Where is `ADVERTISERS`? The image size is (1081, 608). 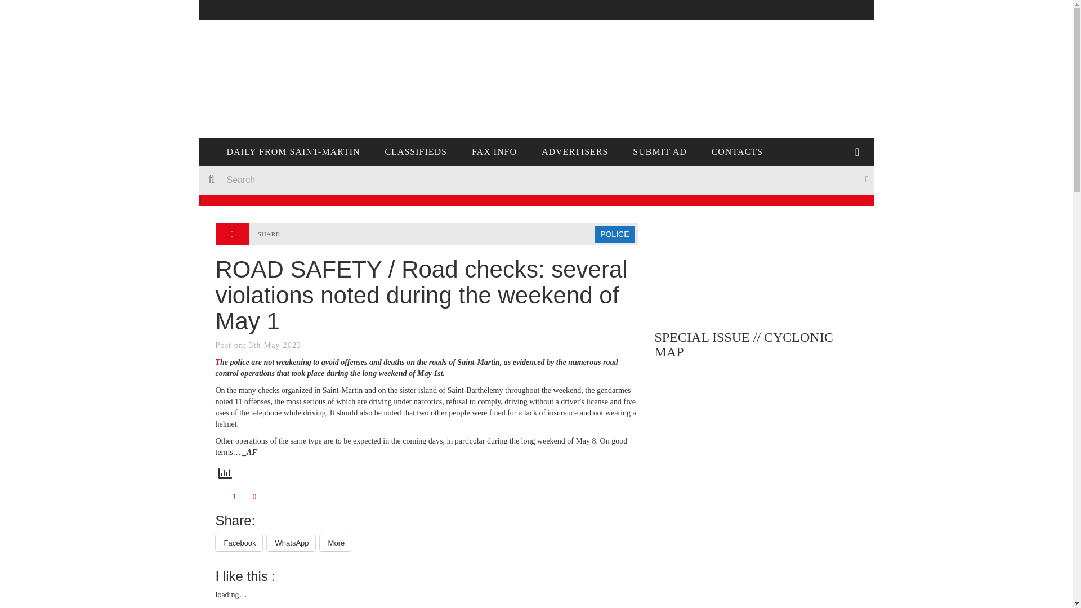 ADVERTISERS is located at coordinates (575, 152).